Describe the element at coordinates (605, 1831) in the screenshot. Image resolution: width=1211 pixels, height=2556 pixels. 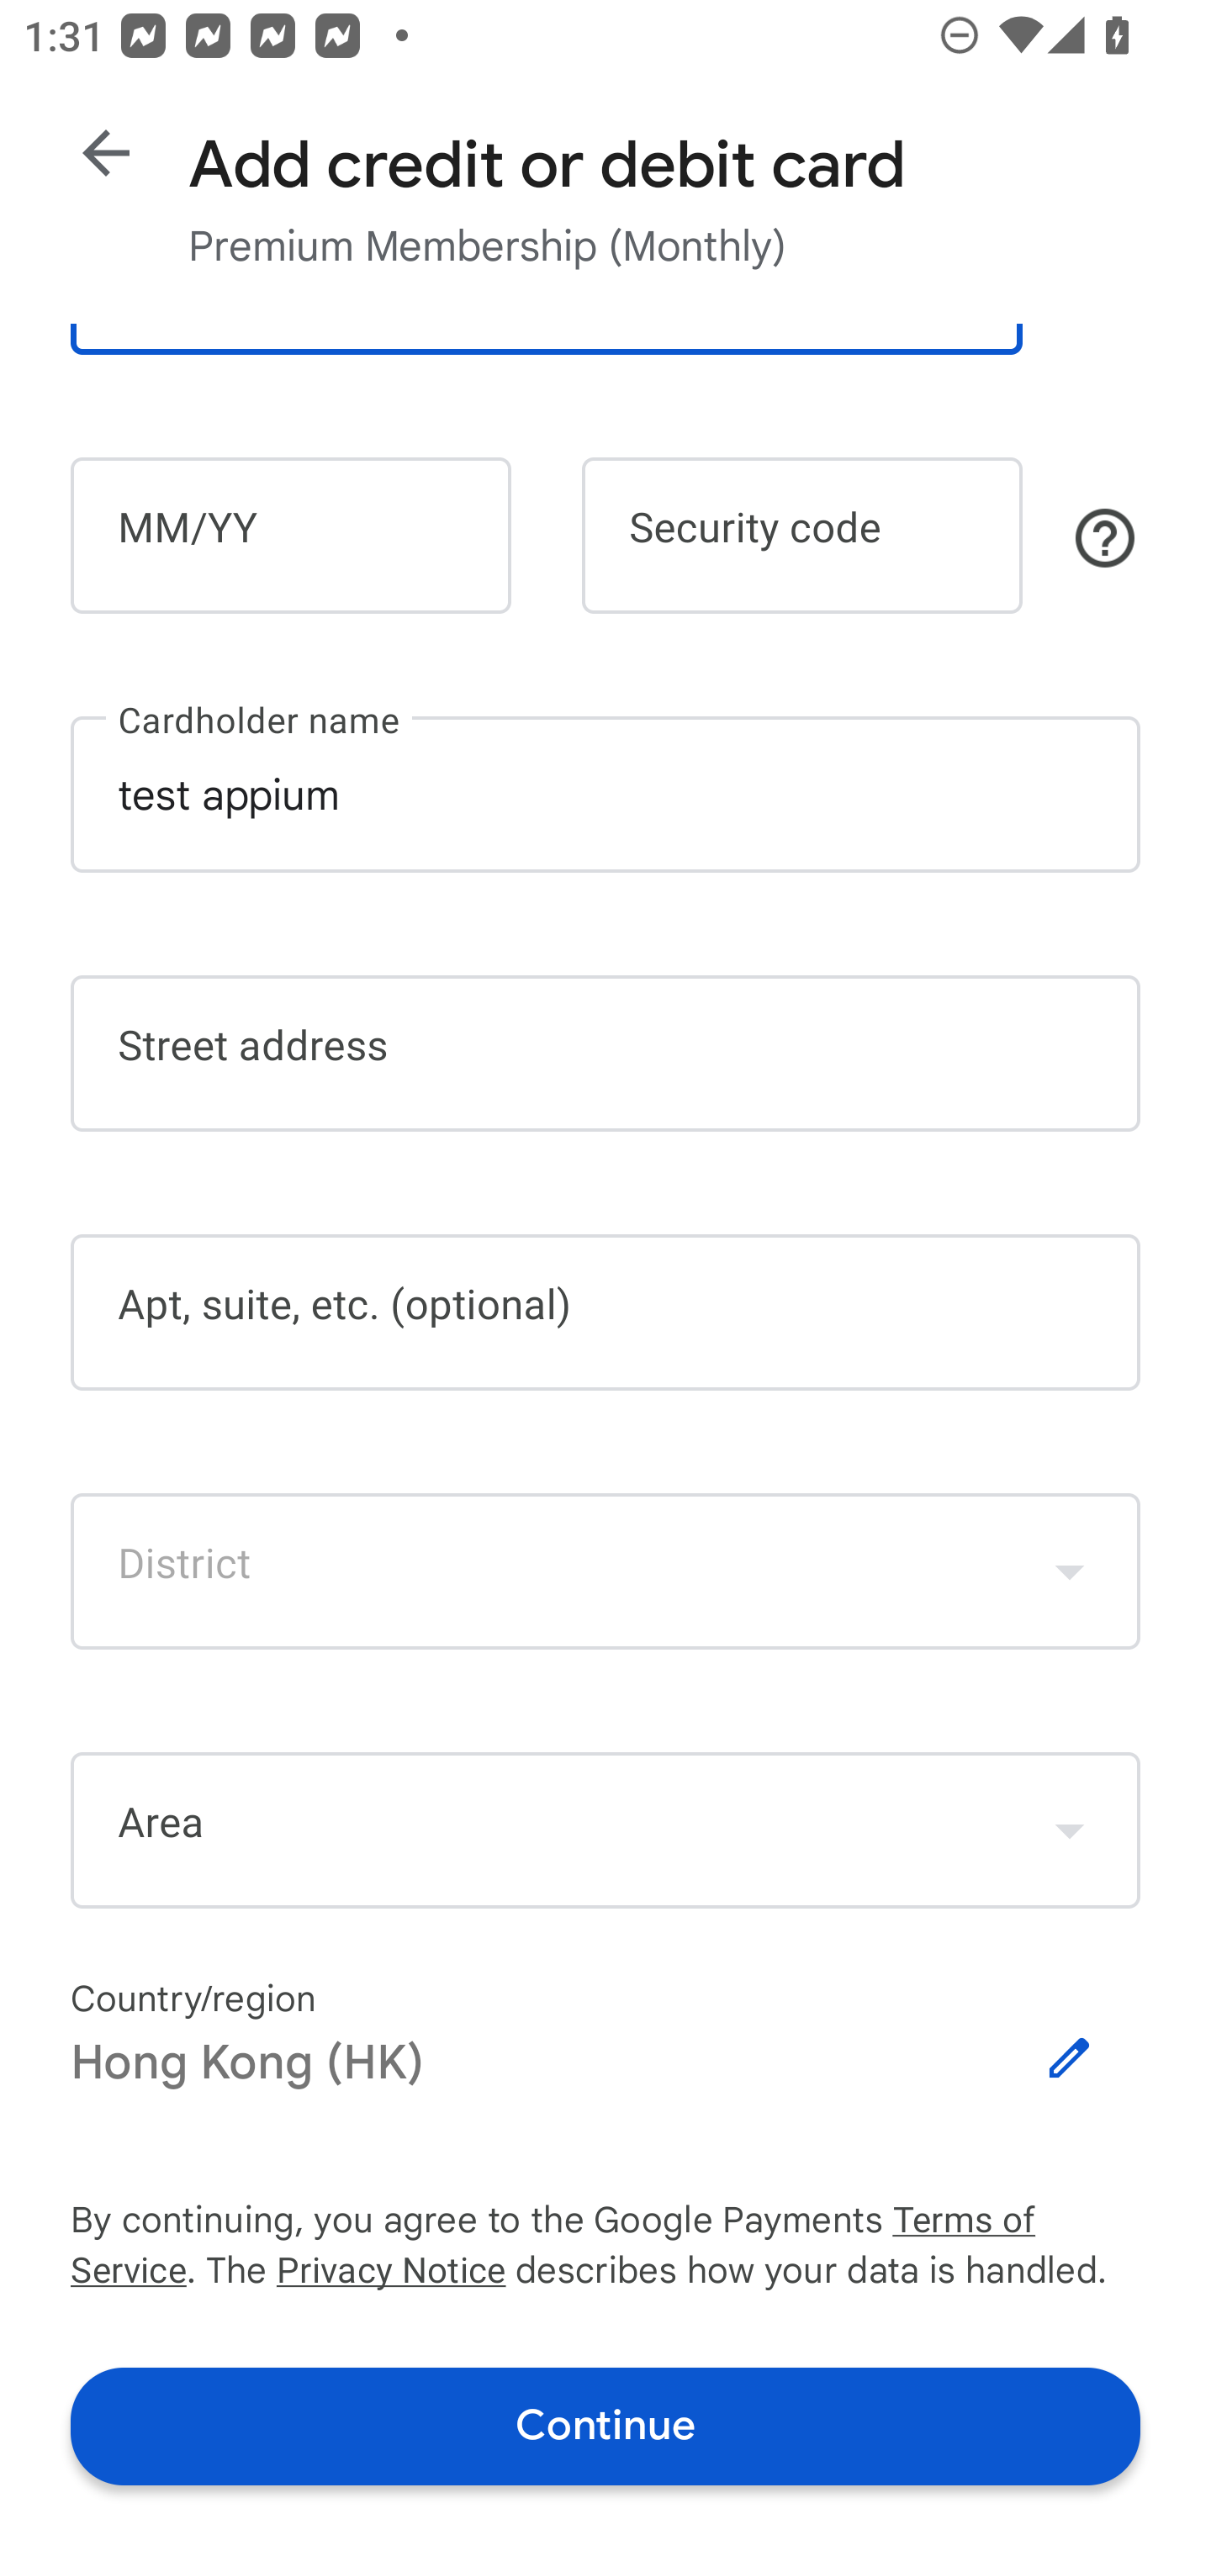
I see `Area` at that location.